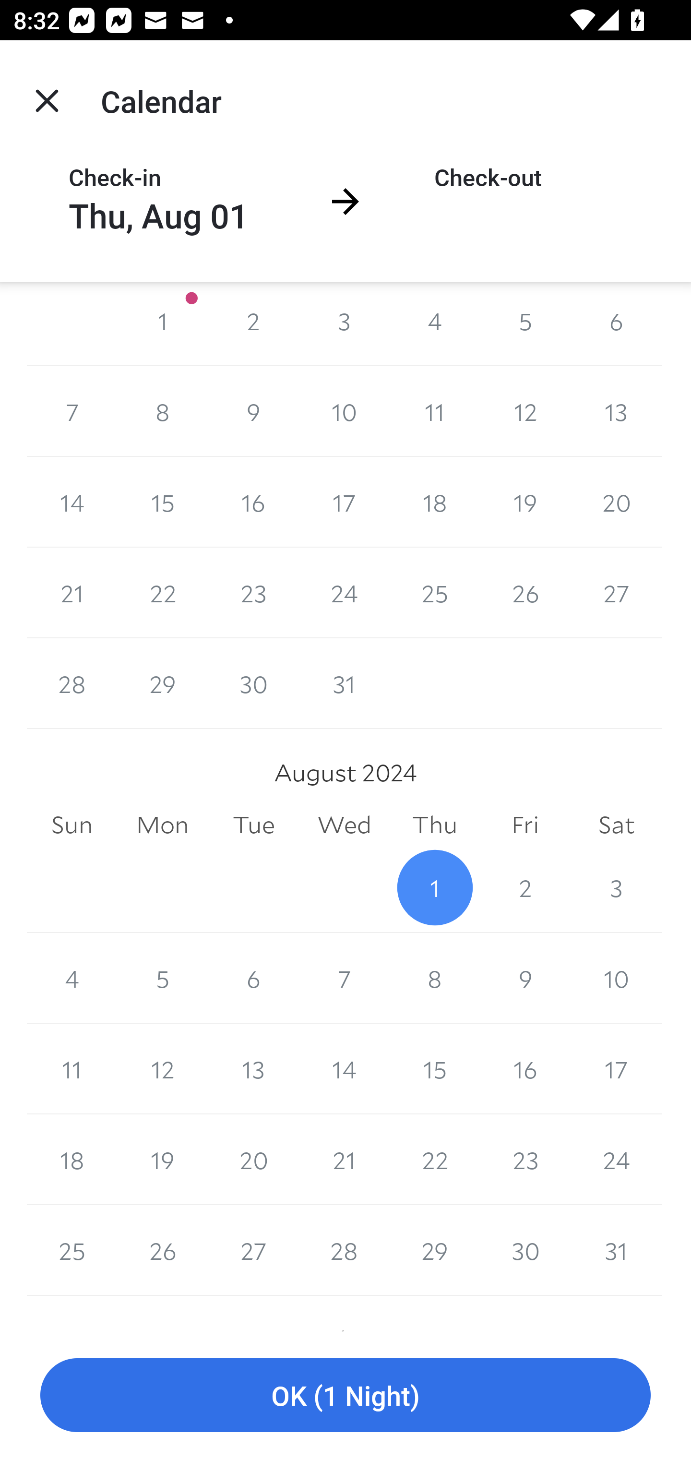 The image size is (691, 1459). Describe the element at coordinates (525, 1250) in the screenshot. I see `30 30 August 2024` at that location.